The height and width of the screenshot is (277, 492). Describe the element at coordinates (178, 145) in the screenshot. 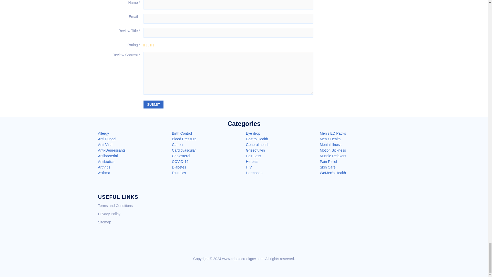

I see `Cancer` at that location.